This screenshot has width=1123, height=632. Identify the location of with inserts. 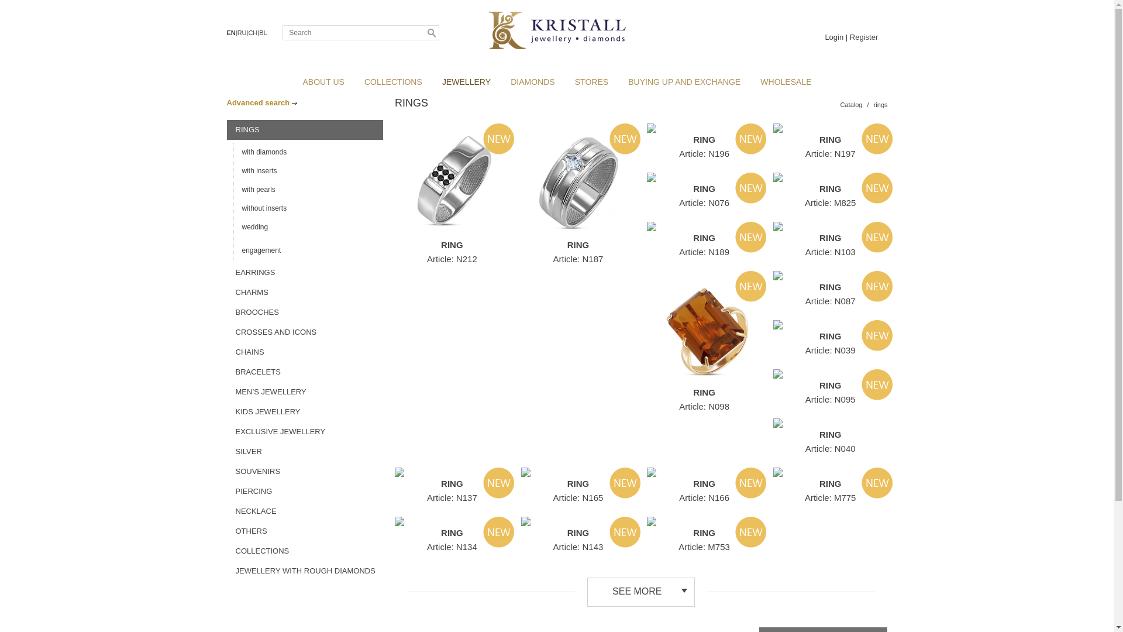
(308, 171).